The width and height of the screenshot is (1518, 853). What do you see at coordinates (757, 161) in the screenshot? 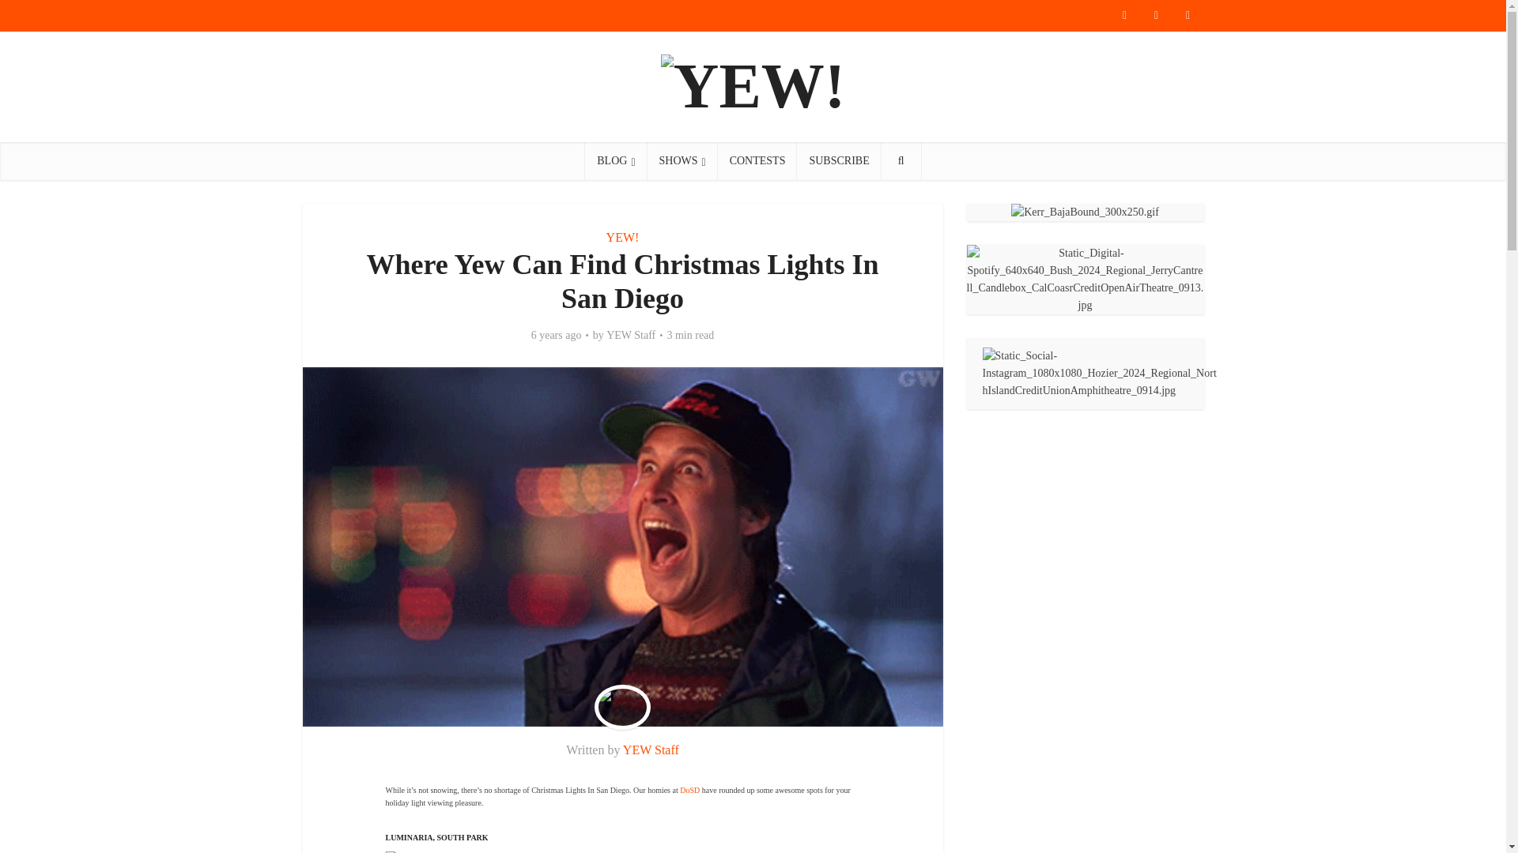
I see `CONTESTS` at bounding box center [757, 161].